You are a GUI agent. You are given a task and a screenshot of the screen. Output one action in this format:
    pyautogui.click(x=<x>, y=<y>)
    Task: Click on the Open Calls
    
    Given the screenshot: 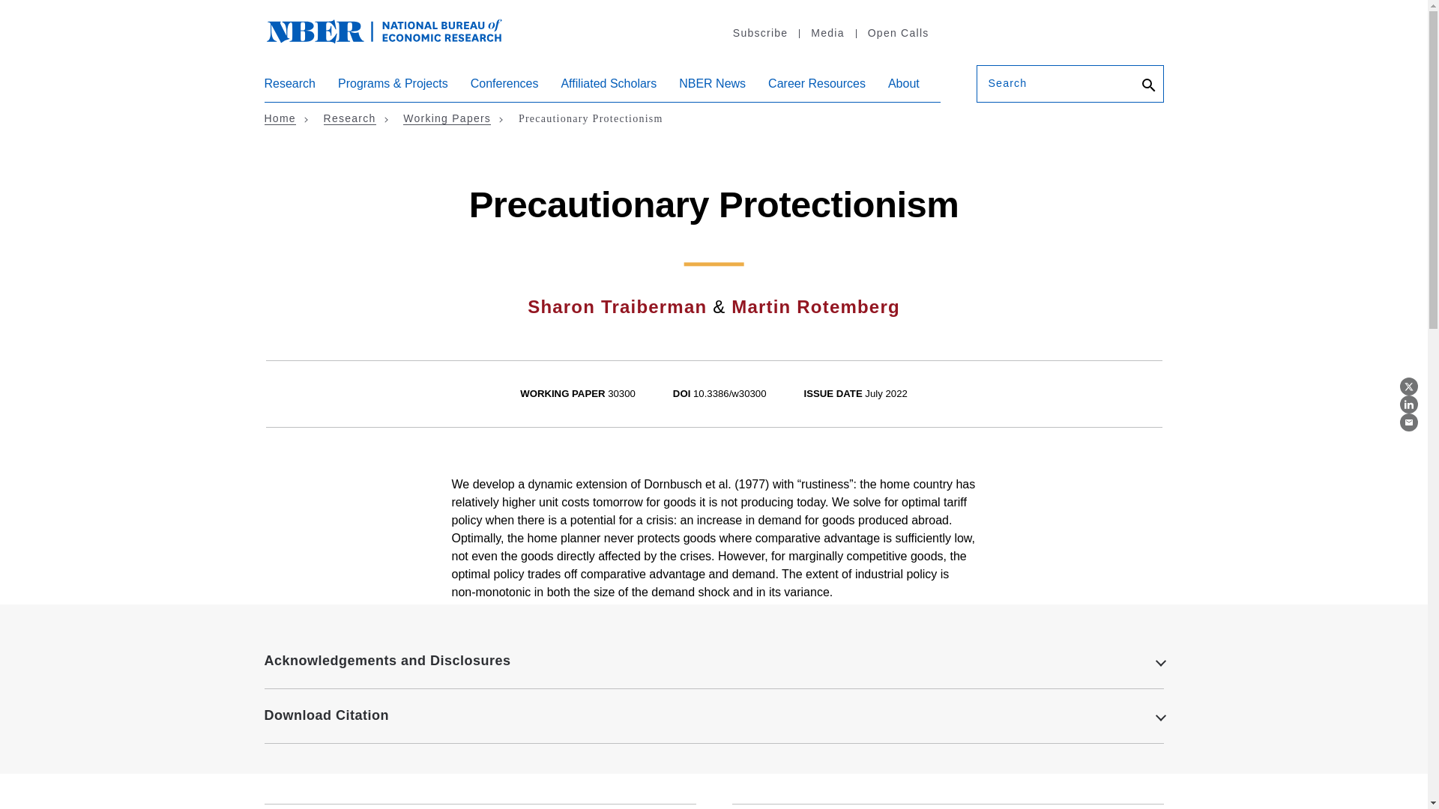 What is the action you would take?
    pyautogui.click(x=898, y=33)
    